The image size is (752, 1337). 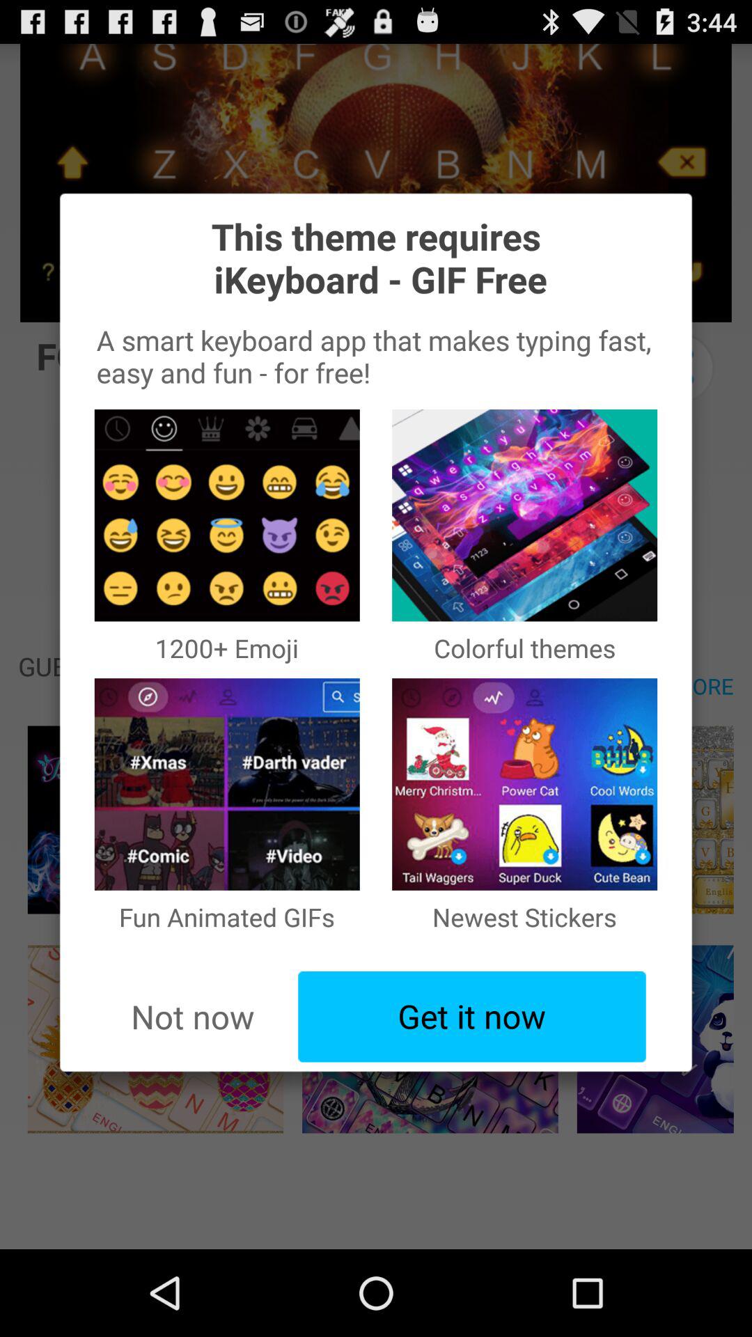 I want to click on tap the button next to the not now button, so click(x=472, y=1017).